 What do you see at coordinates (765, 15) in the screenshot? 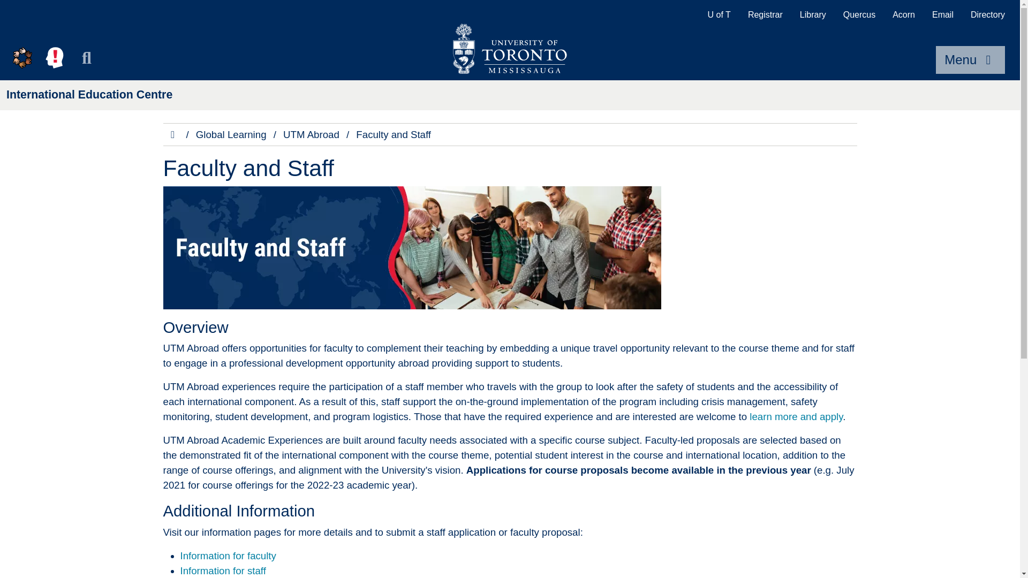
I see `Registrar` at bounding box center [765, 15].